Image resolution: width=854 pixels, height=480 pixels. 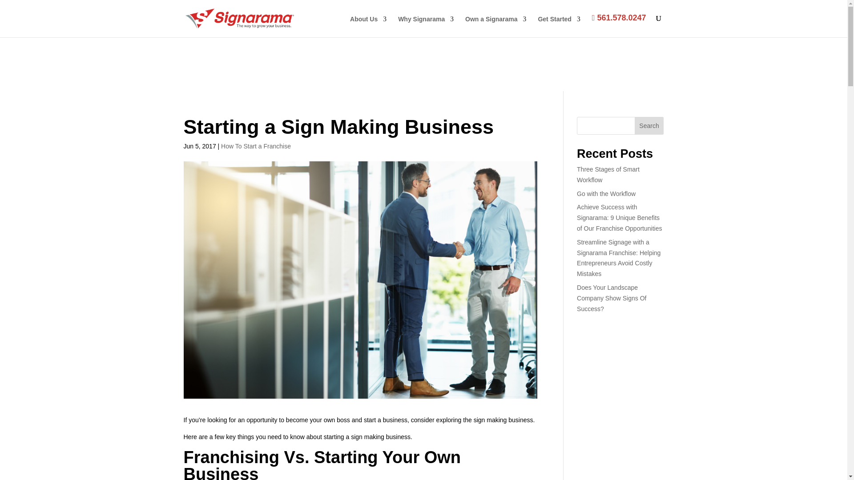 What do you see at coordinates (495, 26) in the screenshot?
I see `Own a Signarama` at bounding box center [495, 26].